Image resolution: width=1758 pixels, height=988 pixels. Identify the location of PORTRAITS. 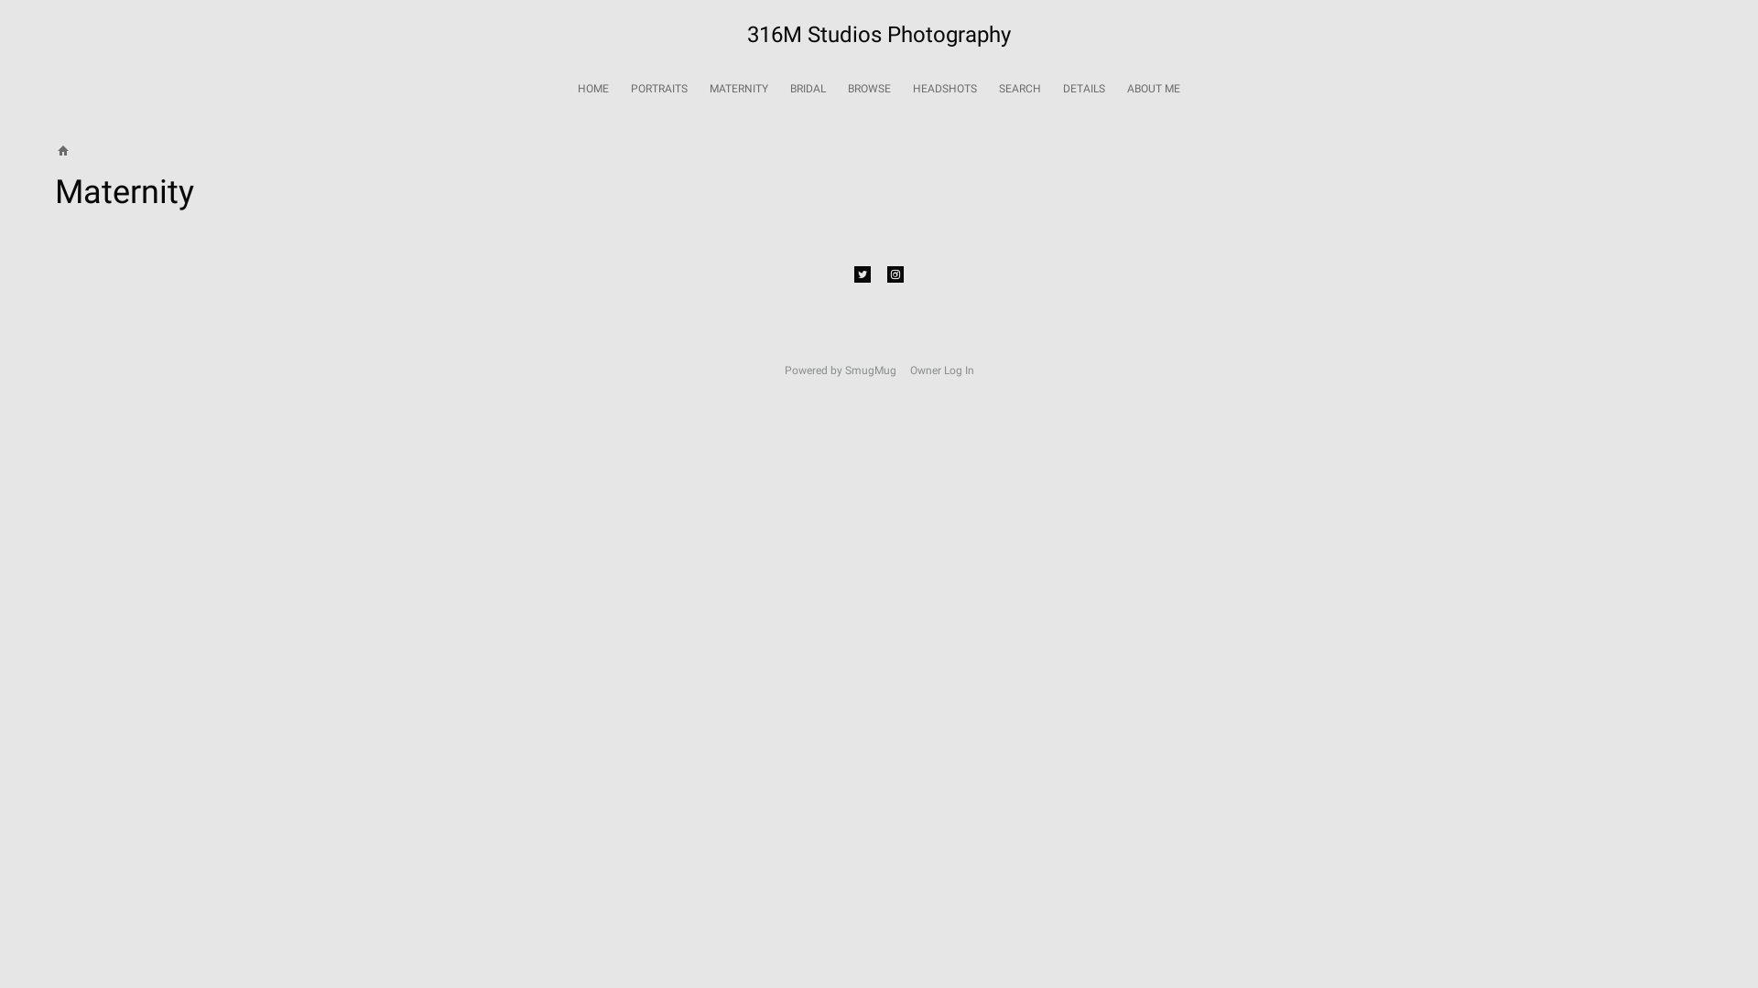
(659, 89).